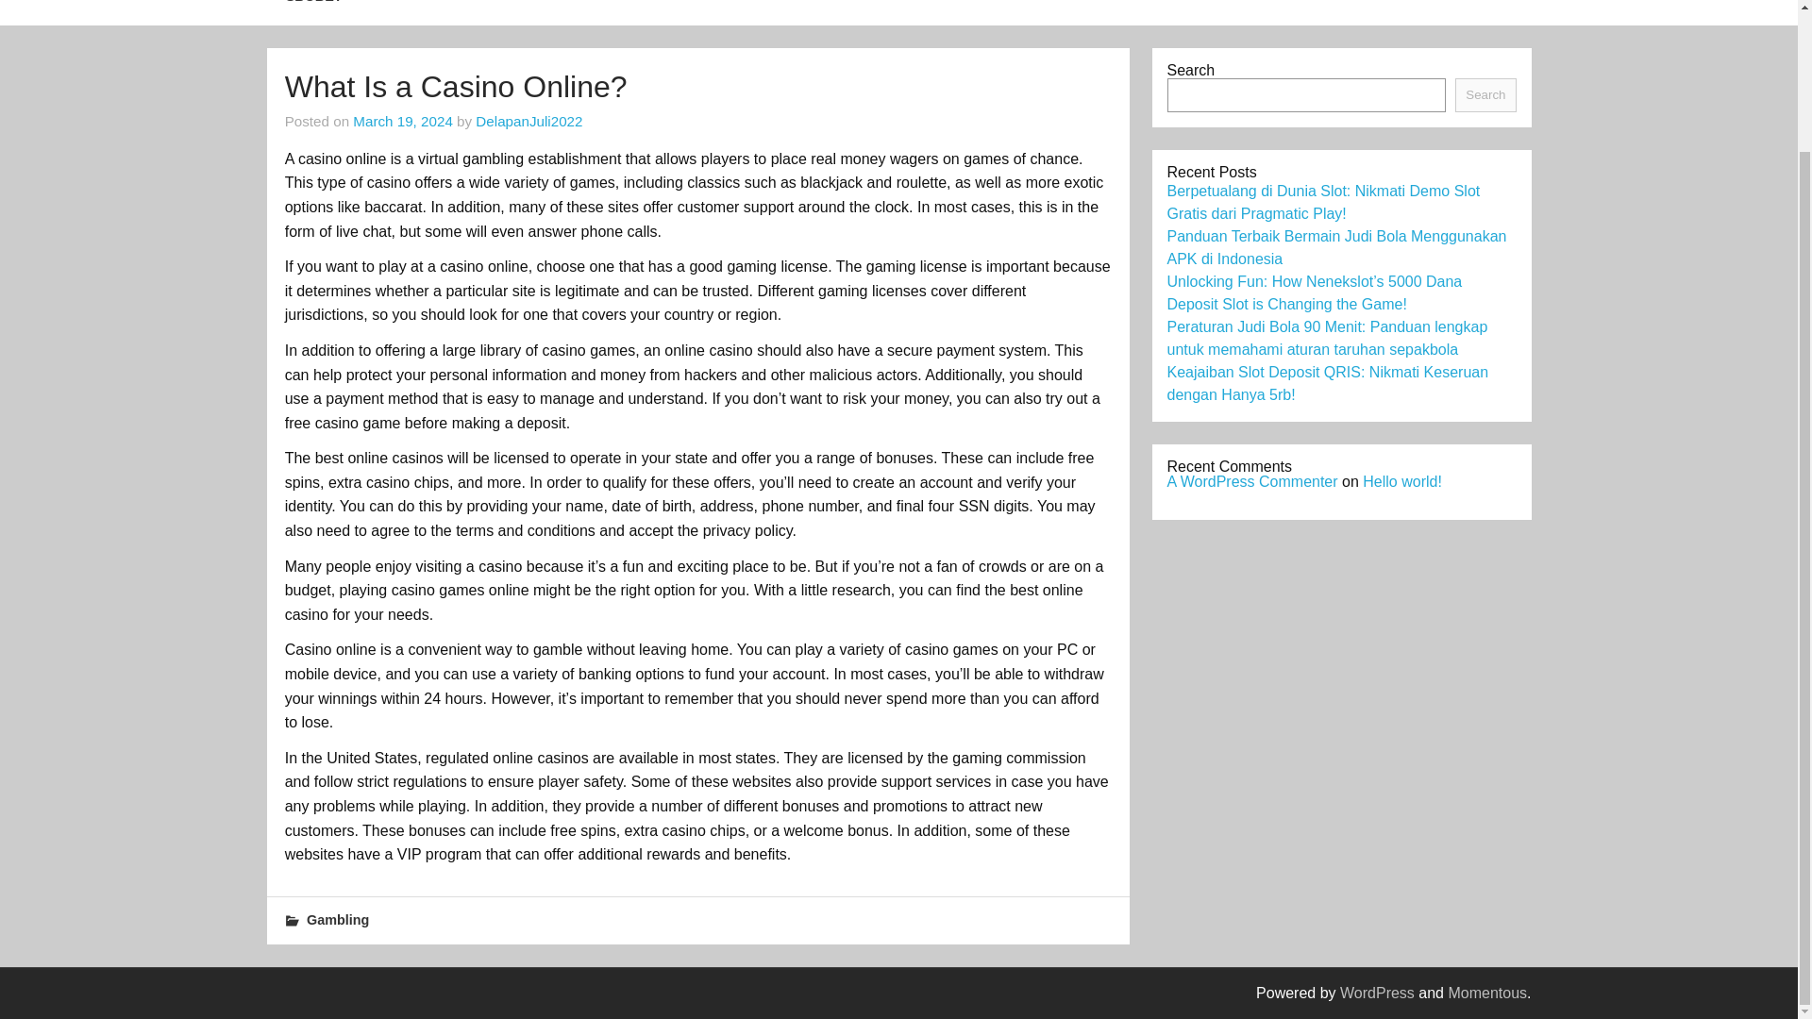 This screenshot has width=1812, height=1019. I want to click on WordPress, so click(1378, 993).